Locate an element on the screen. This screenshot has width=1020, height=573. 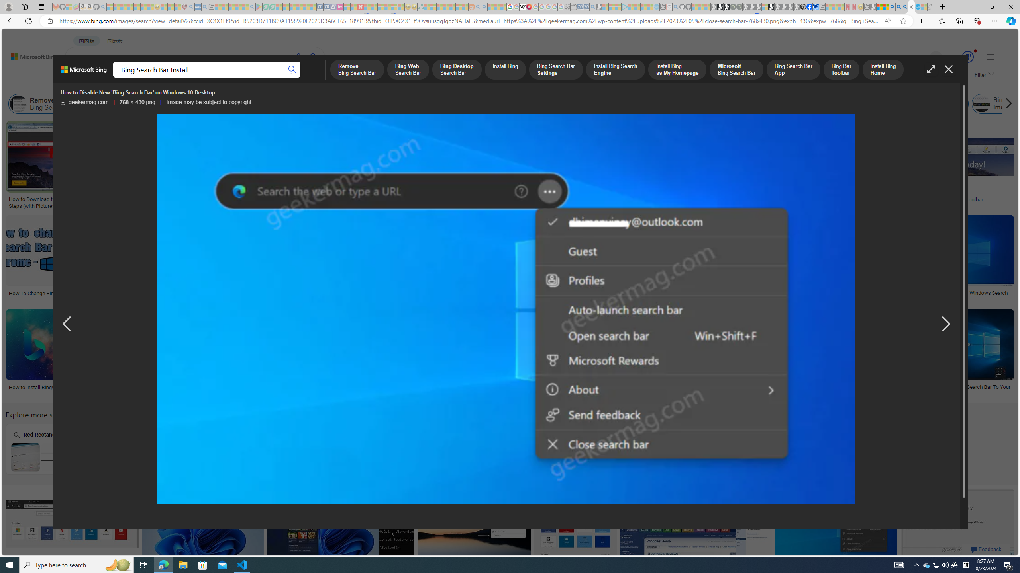
Install Bing Home is located at coordinates (800, 104).